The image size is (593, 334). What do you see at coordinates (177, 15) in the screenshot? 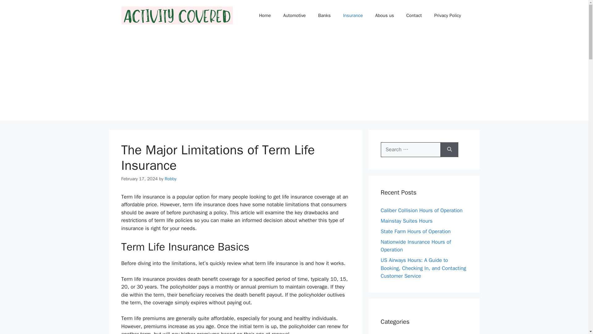
I see `ACTIVITYCOVERED` at bounding box center [177, 15].